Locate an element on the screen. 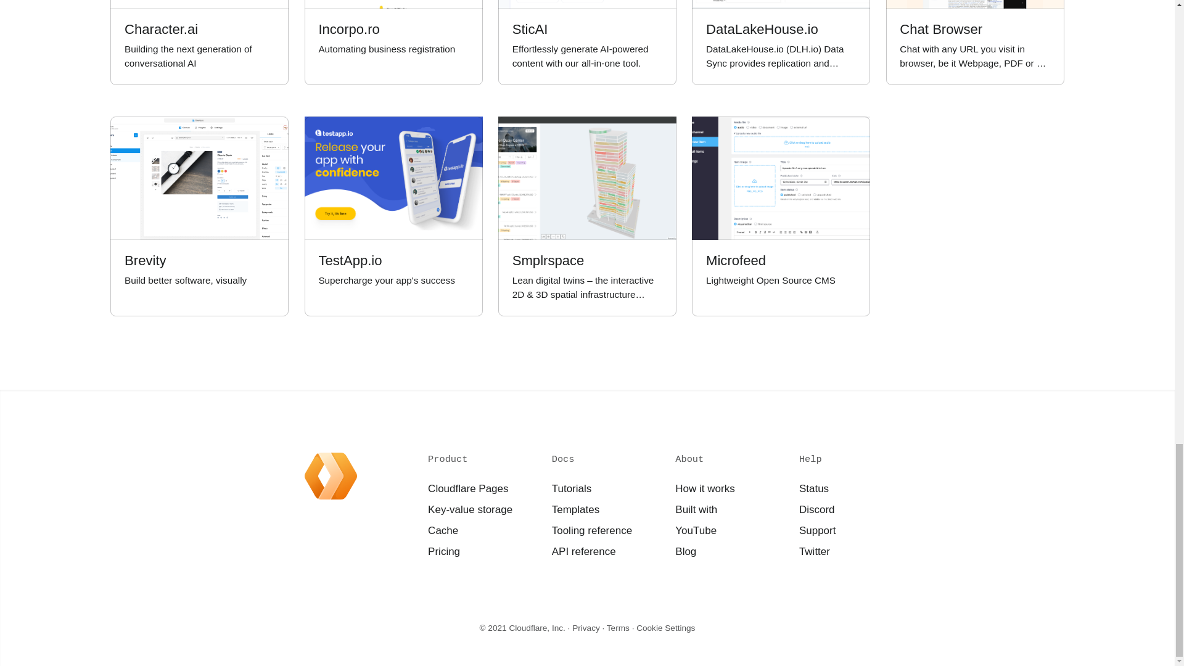  Discord is located at coordinates (816, 509).